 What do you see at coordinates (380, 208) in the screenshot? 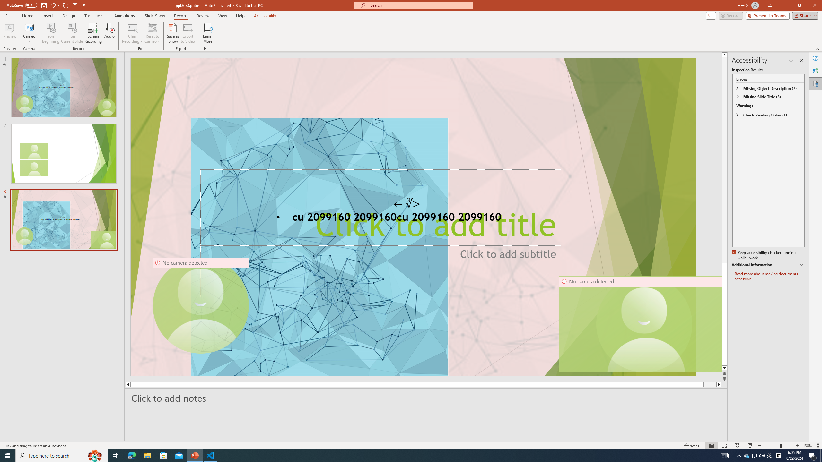
I see `Title TextBox` at bounding box center [380, 208].